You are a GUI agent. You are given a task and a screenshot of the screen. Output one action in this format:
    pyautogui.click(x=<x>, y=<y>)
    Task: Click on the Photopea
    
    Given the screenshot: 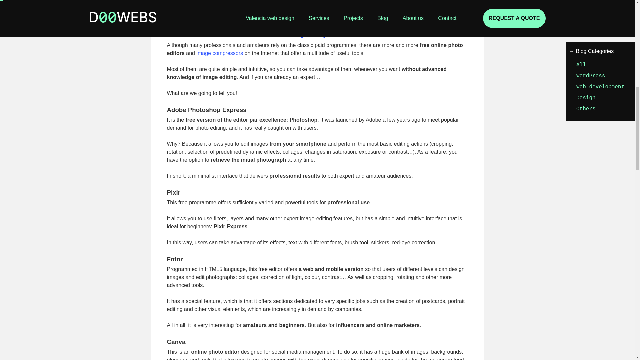 What is the action you would take?
    pyautogui.click(x=192, y=11)
    